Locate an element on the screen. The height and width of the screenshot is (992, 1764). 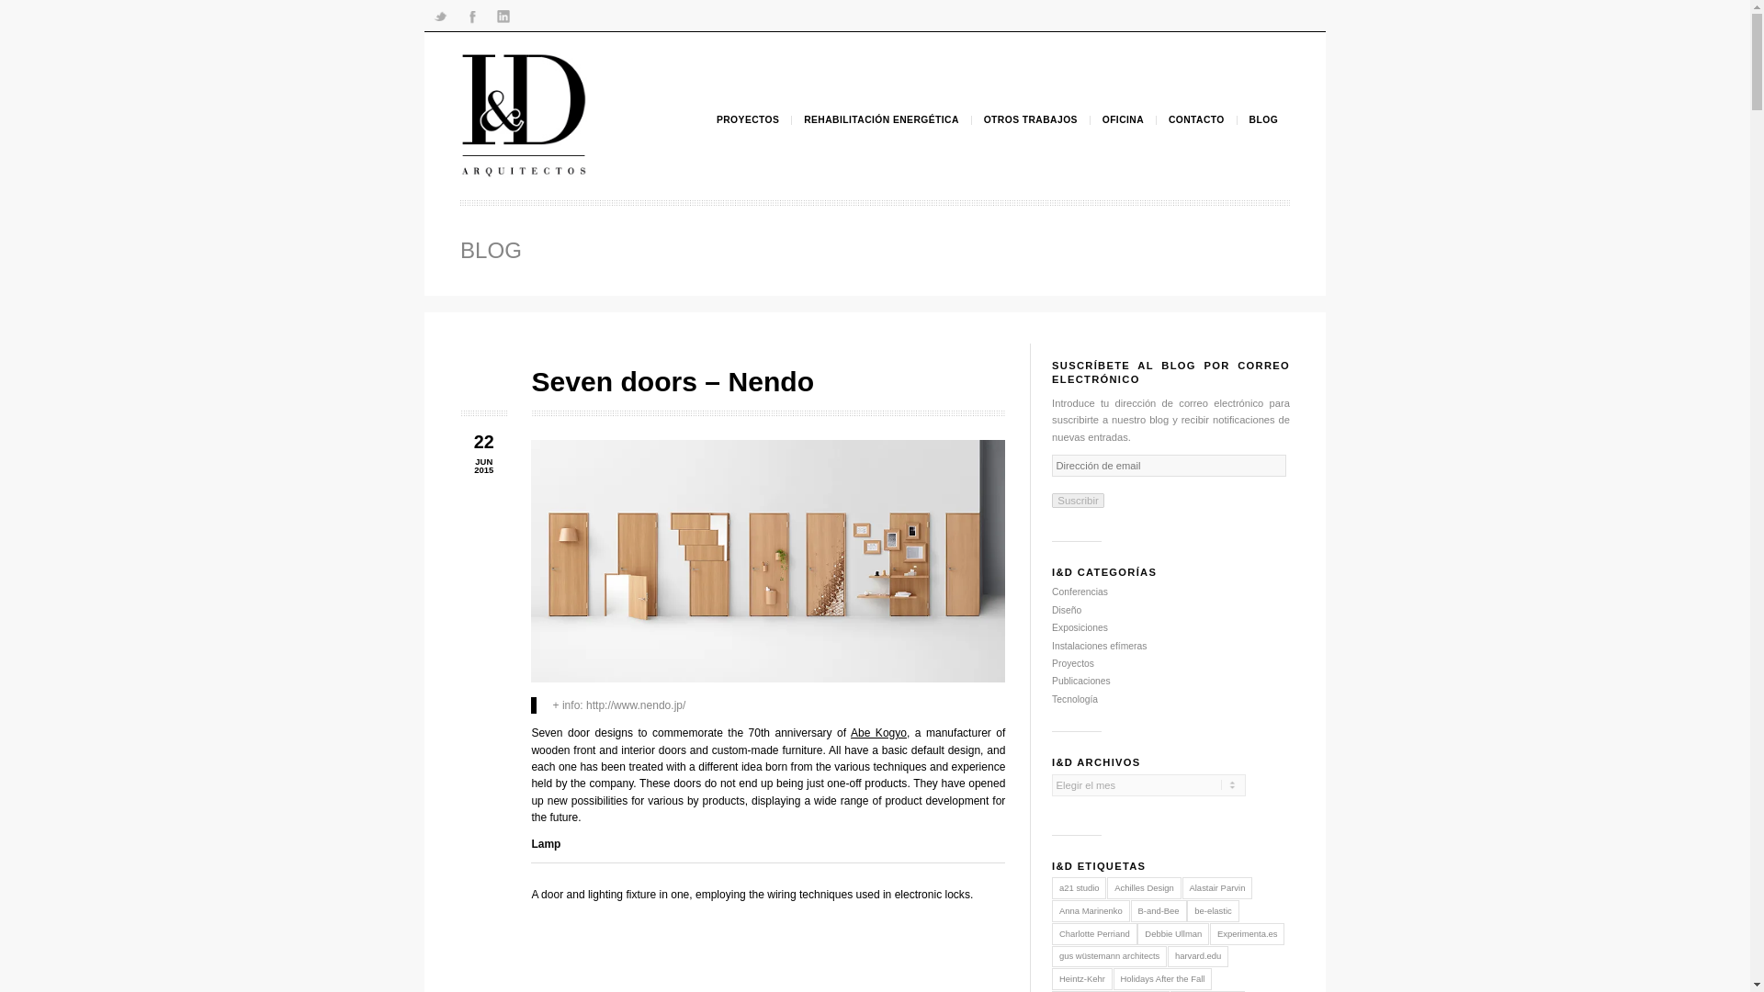
OTROS TRABAJOS is located at coordinates (1197, 139).